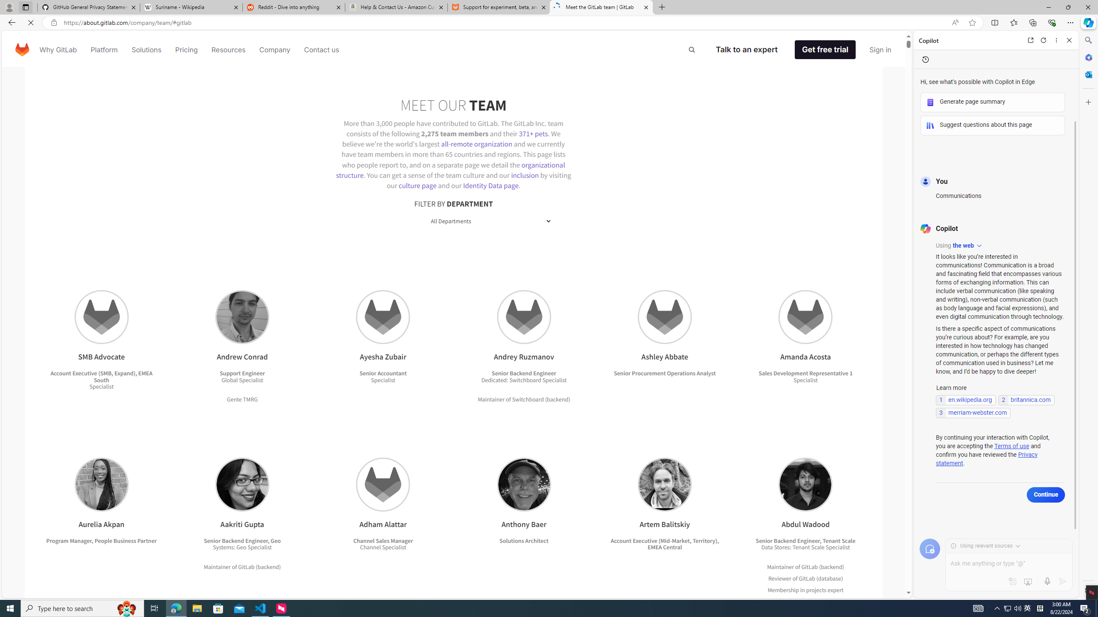 The height and width of the screenshot is (617, 1098). I want to click on Help & Contact Us - Amazon Customer Service - Sleeping, so click(396, 7).